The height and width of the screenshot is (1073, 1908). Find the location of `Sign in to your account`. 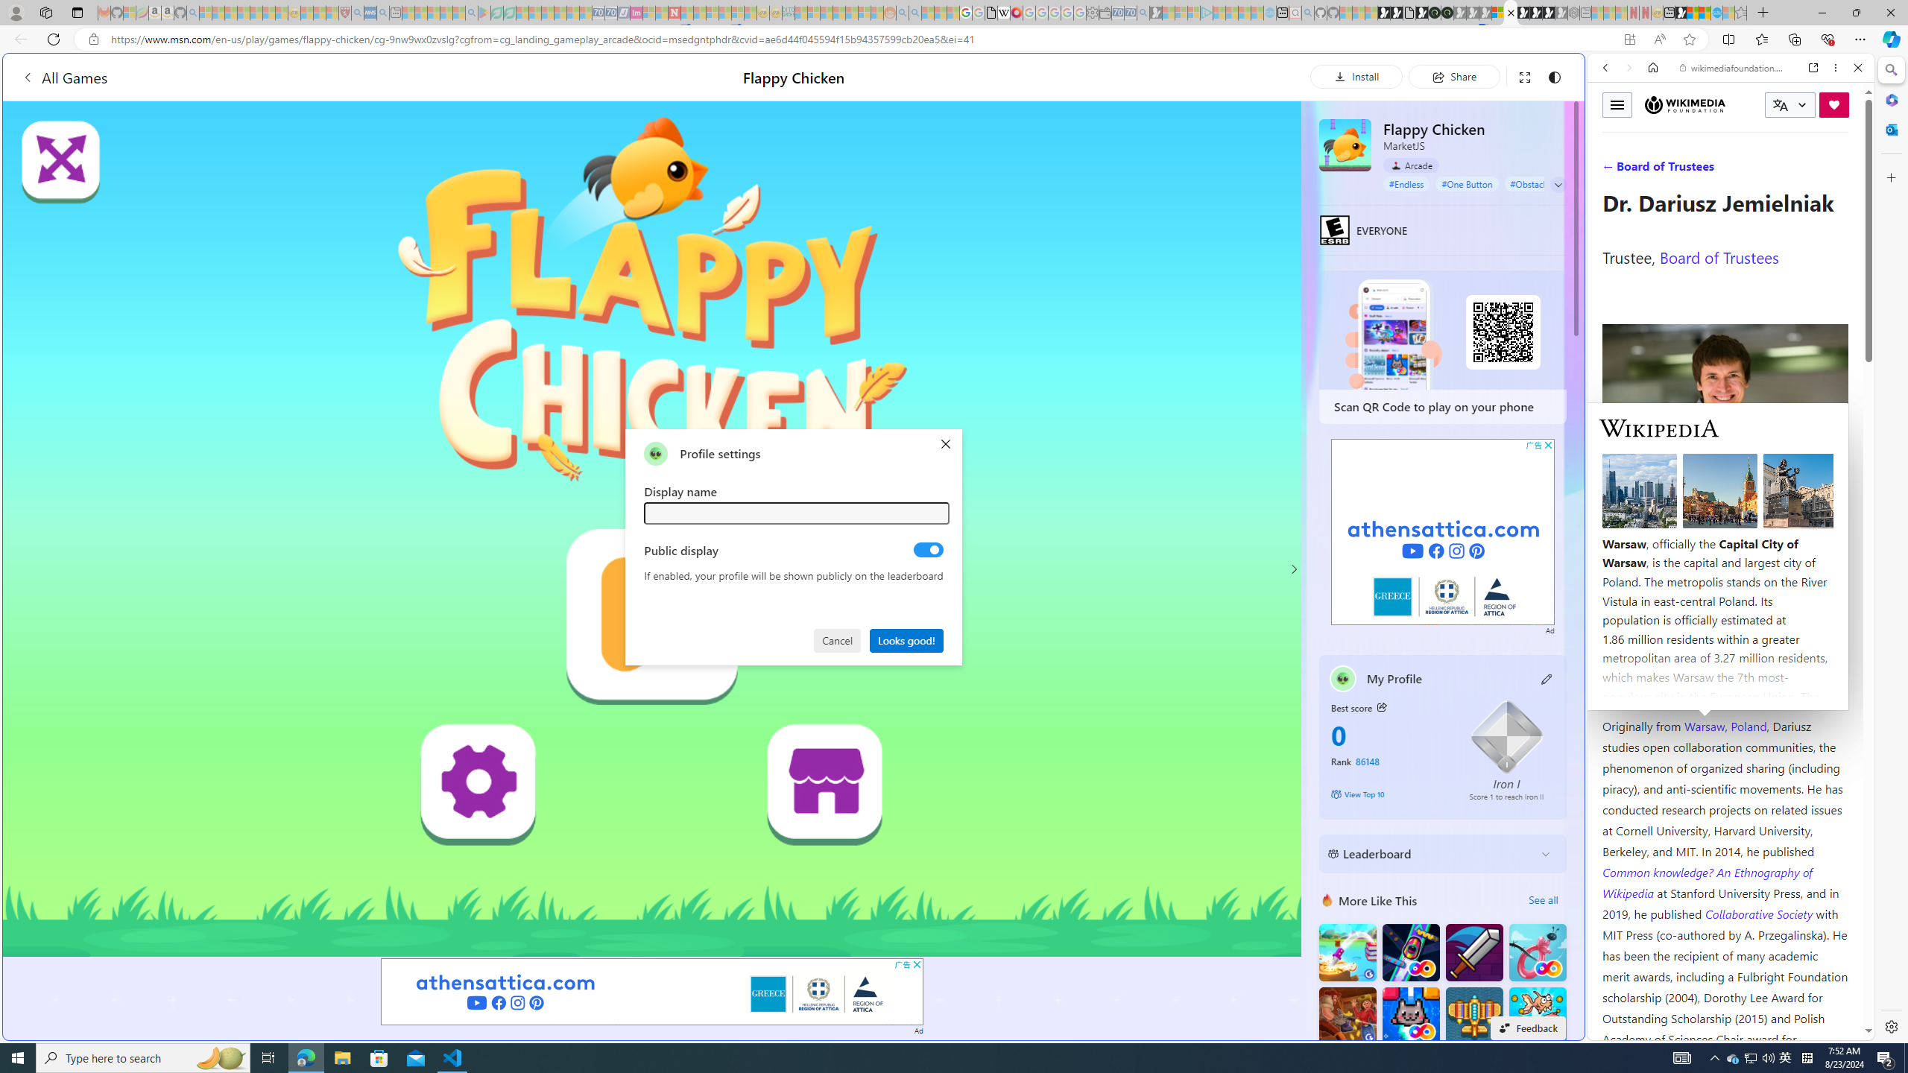

Sign in to your account is located at coordinates (1498, 13).